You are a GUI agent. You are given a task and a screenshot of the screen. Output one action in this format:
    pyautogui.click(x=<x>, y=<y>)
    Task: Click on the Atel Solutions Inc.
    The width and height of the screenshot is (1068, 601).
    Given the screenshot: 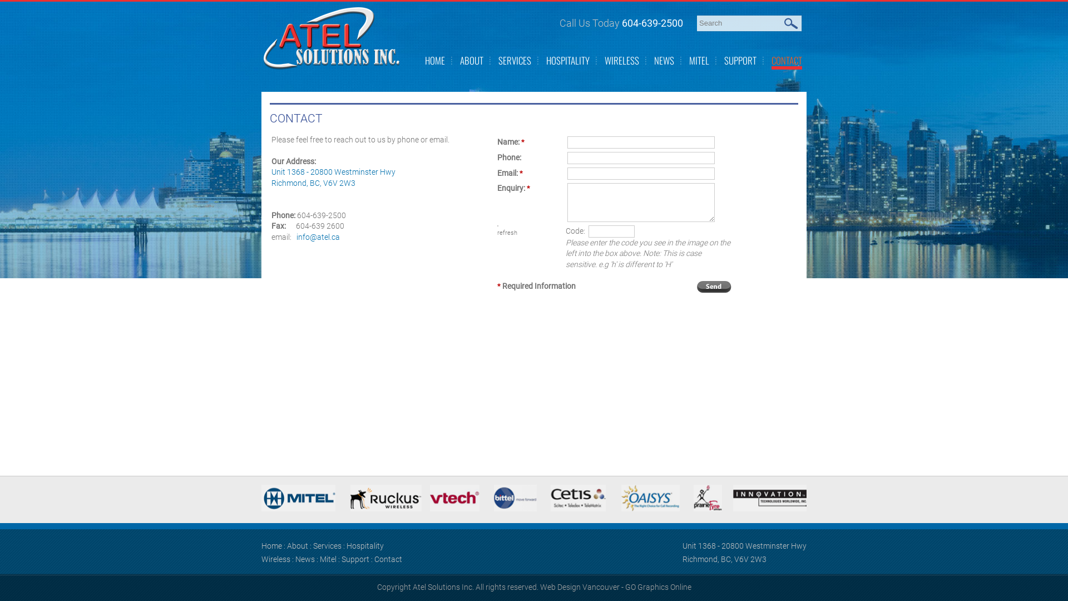 What is the action you would take?
    pyautogui.click(x=332, y=38)
    